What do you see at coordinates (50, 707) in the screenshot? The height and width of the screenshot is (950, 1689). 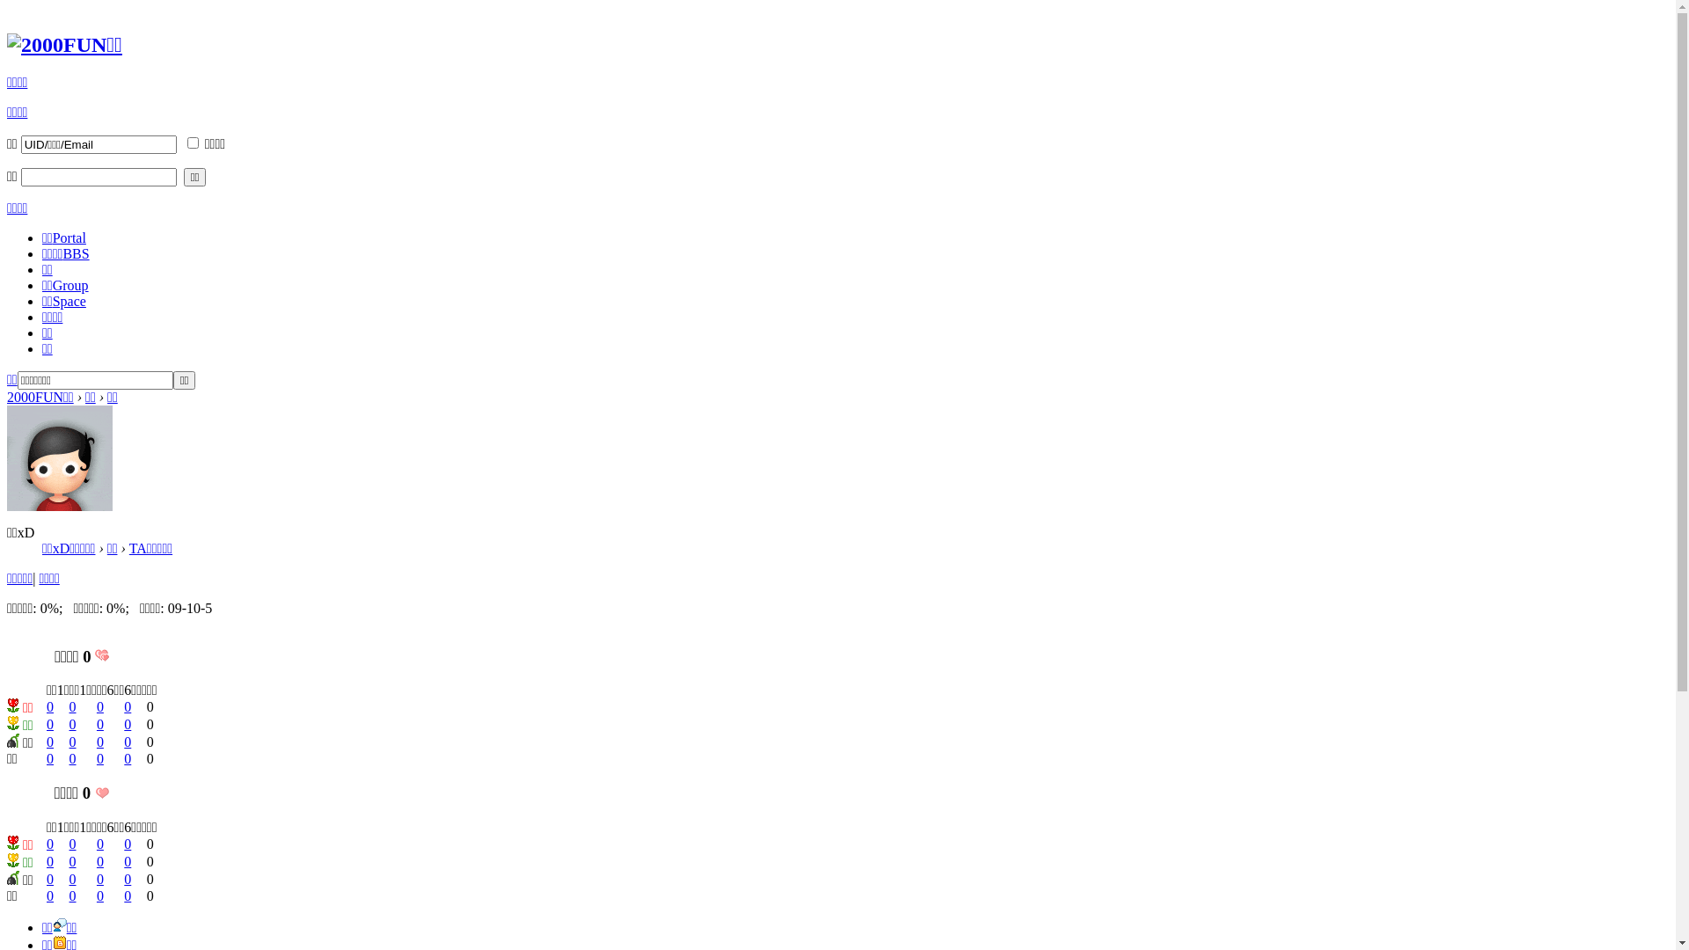 I see `0` at bounding box center [50, 707].